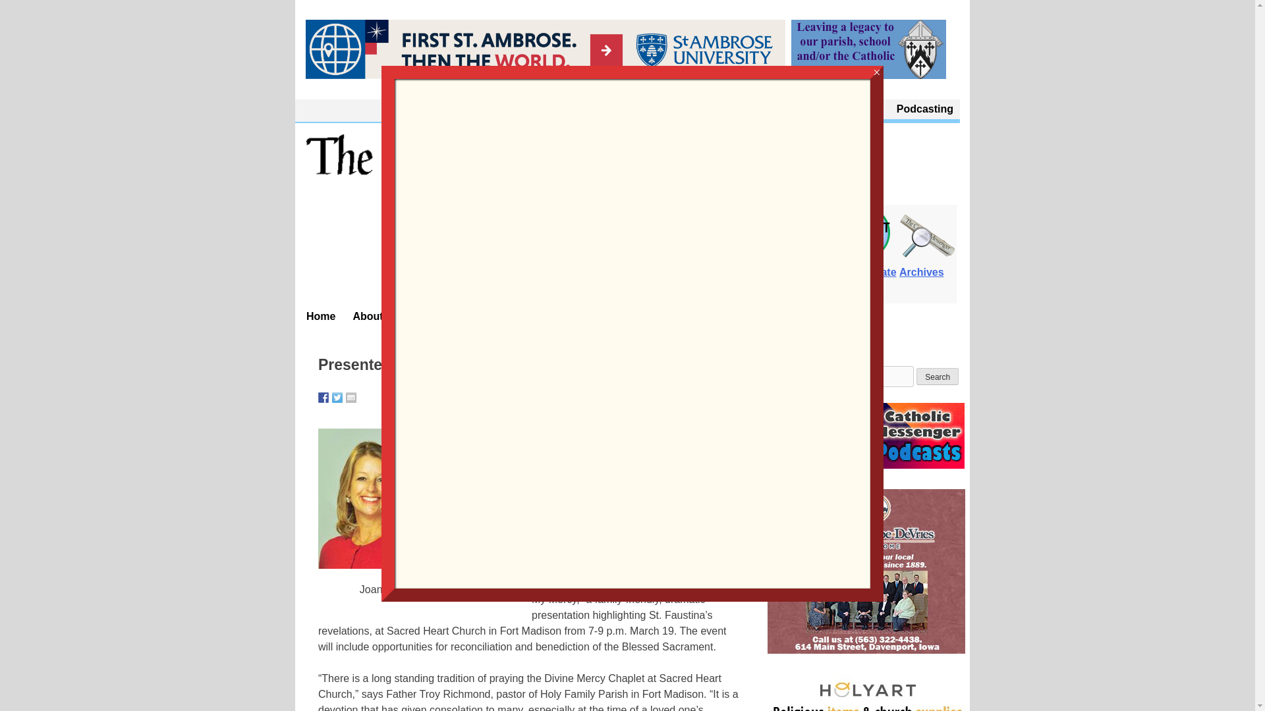  Describe the element at coordinates (806, 265) in the screenshot. I see `E-Edition` at that location.